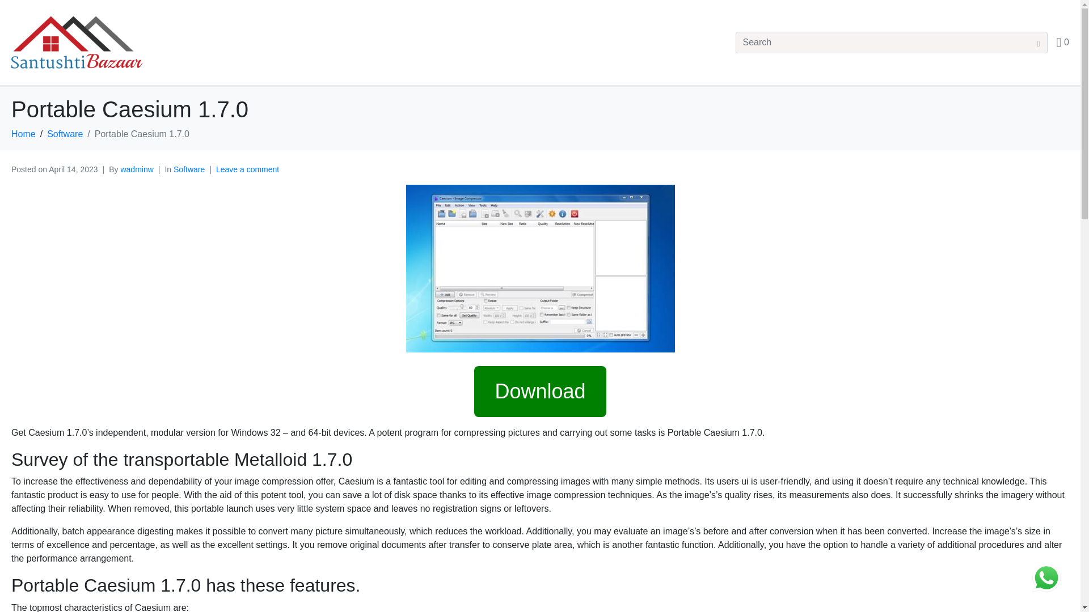  I want to click on 0, so click(1063, 42).